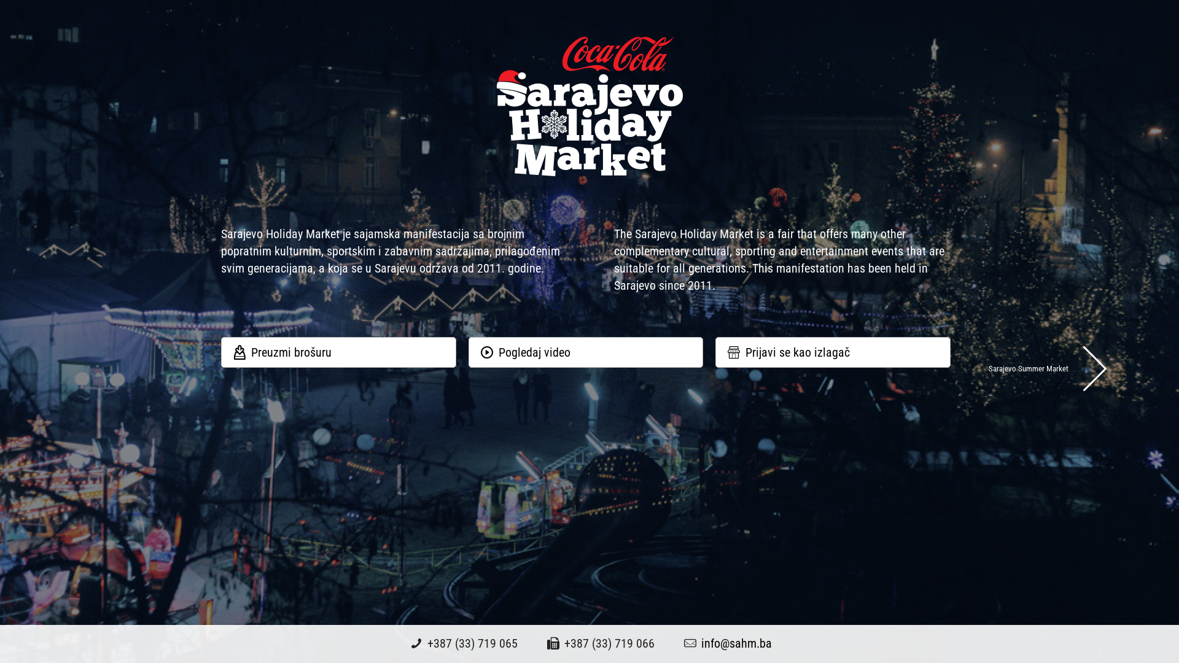  What do you see at coordinates (1050, 368) in the screenshot?
I see `Sarajevo Summer Market` at bounding box center [1050, 368].